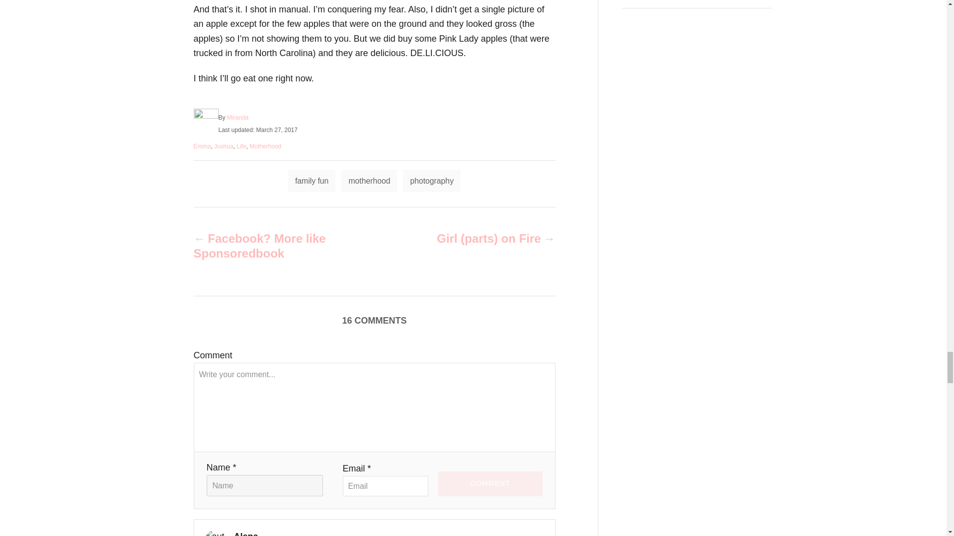 Image resolution: width=954 pixels, height=536 pixels. I want to click on Emma, so click(202, 146).